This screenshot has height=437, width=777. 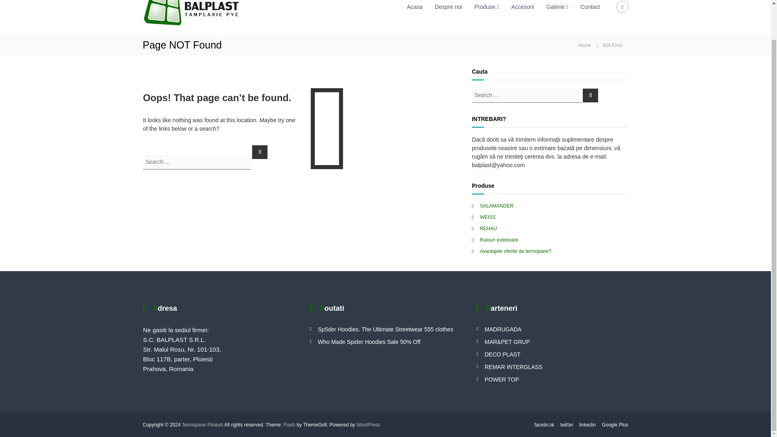 I want to click on REMAR INTERGLASS, so click(x=513, y=366).